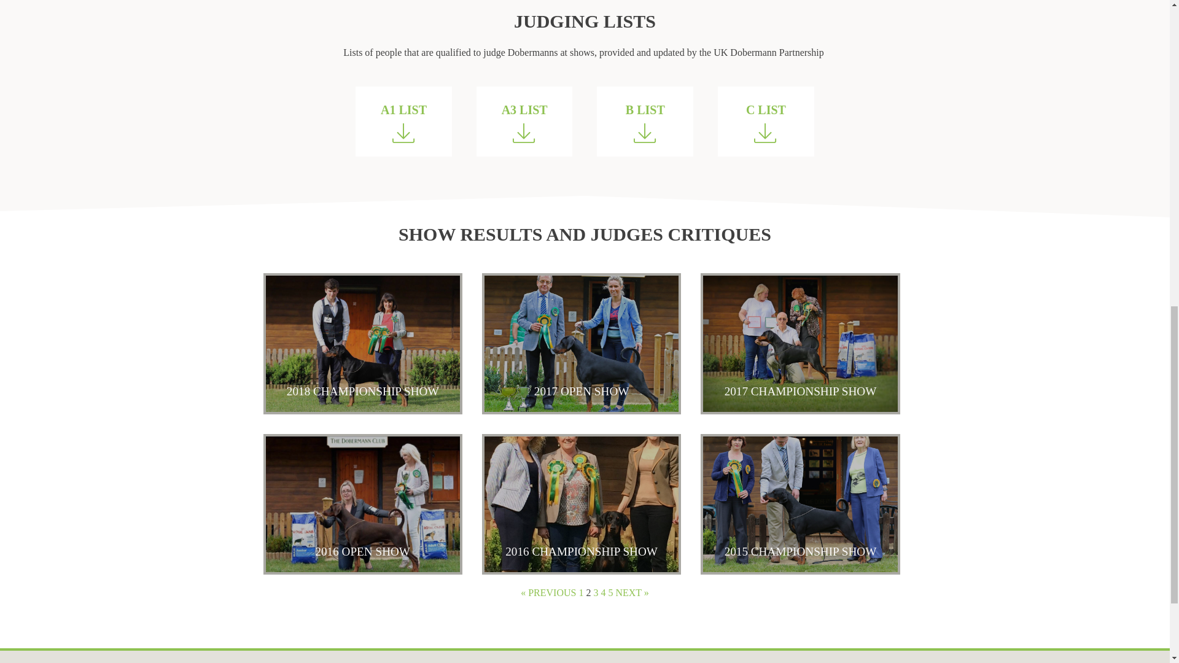 The height and width of the screenshot is (663, 1179). I want to click on B LIST, so click(645, 122).